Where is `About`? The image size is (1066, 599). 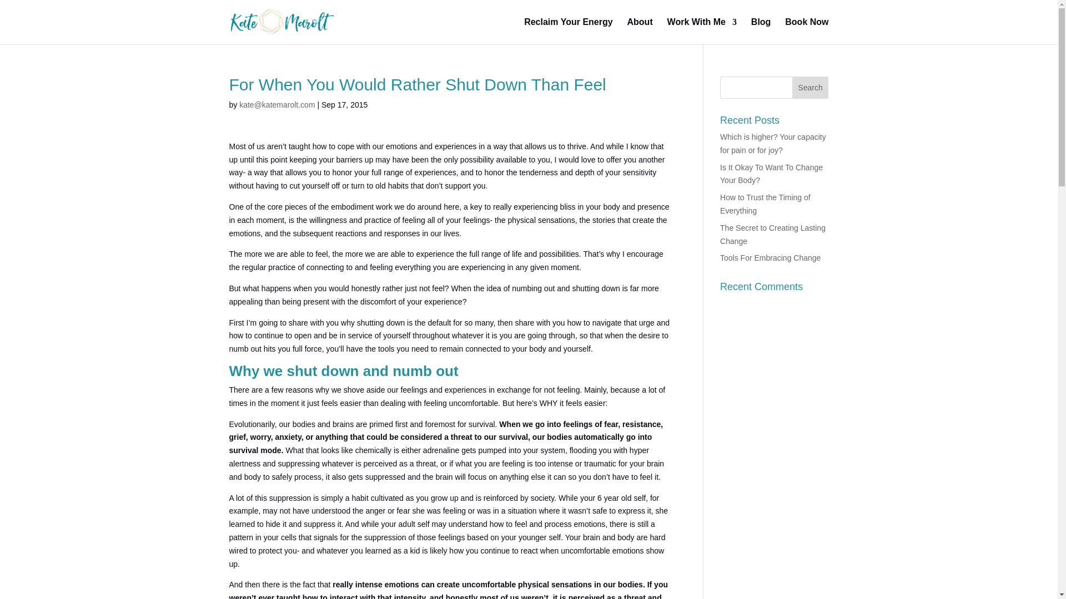 About is located at coordinates (640, 31).